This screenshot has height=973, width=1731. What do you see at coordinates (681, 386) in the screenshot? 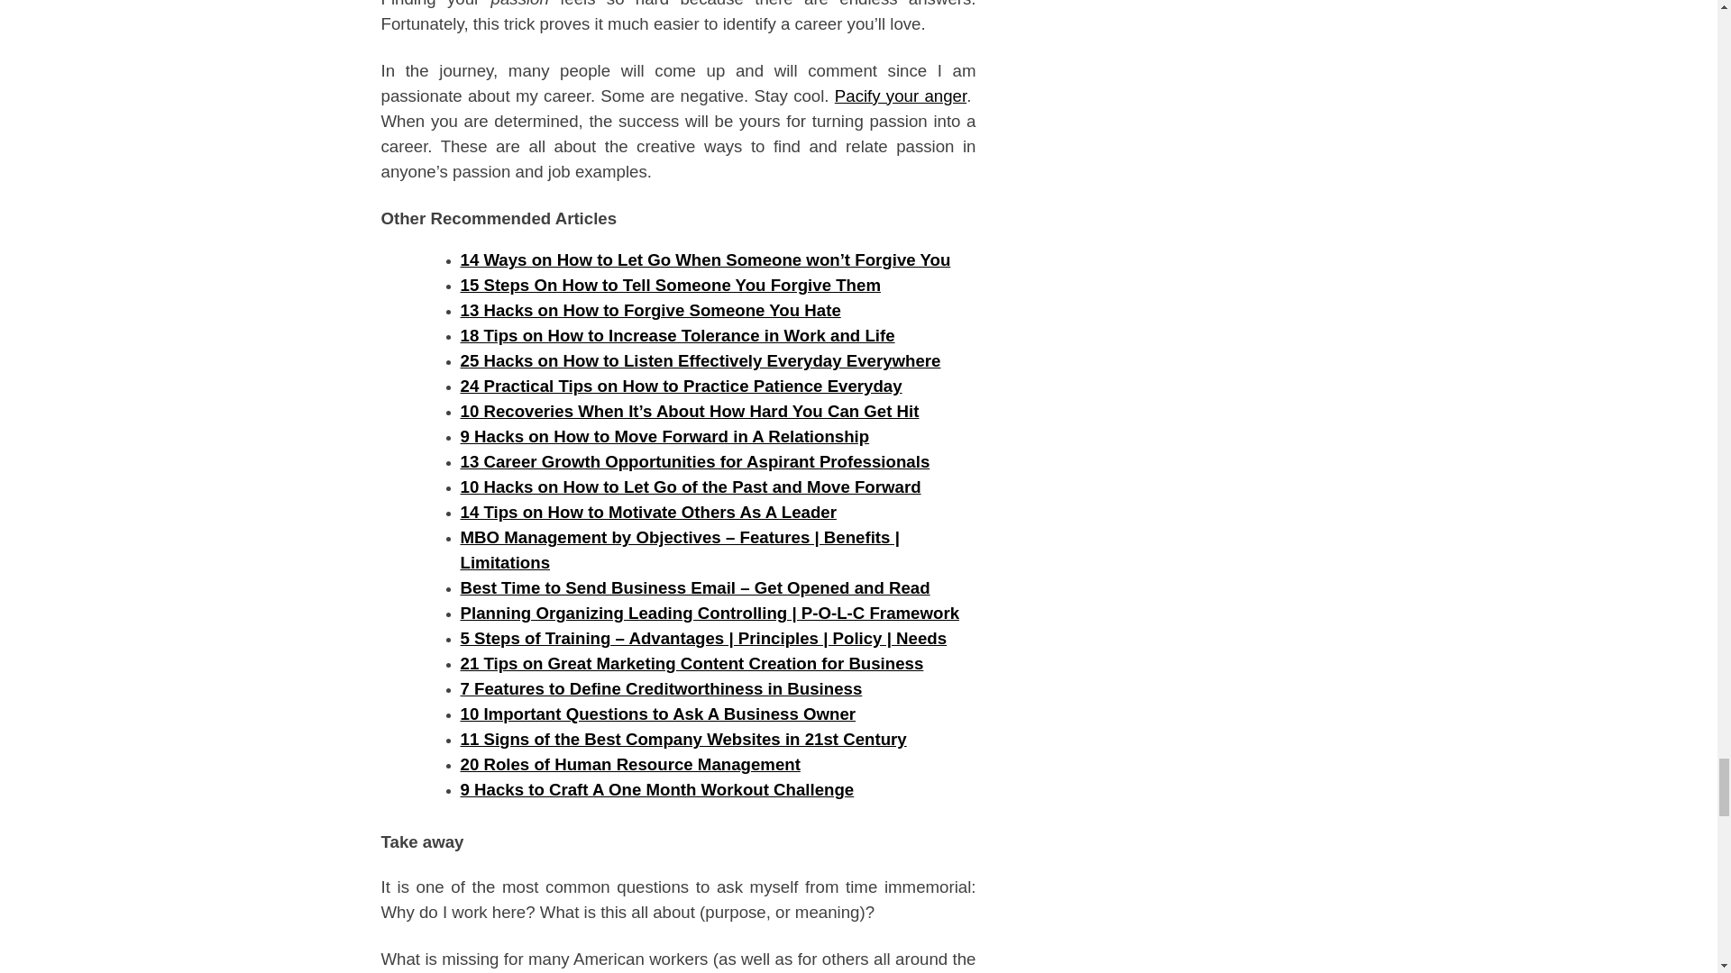
I see `24 Practical Tips on How to Practice Patience Everyday` at bounding box center [681, 386].